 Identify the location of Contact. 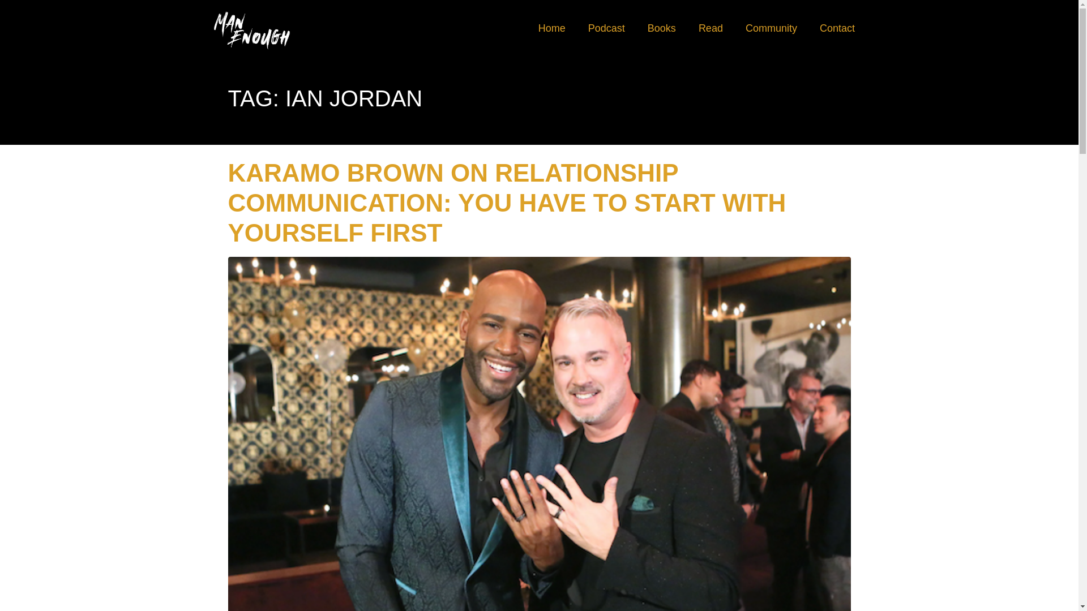
(837, 28).